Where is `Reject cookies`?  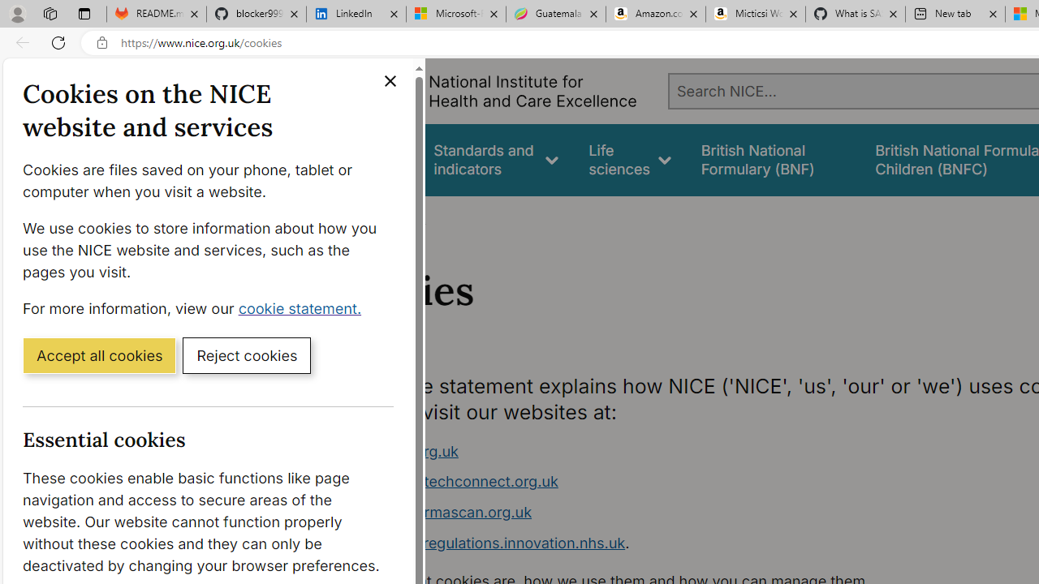
Reject cookies is located at coordinates (247, 354).